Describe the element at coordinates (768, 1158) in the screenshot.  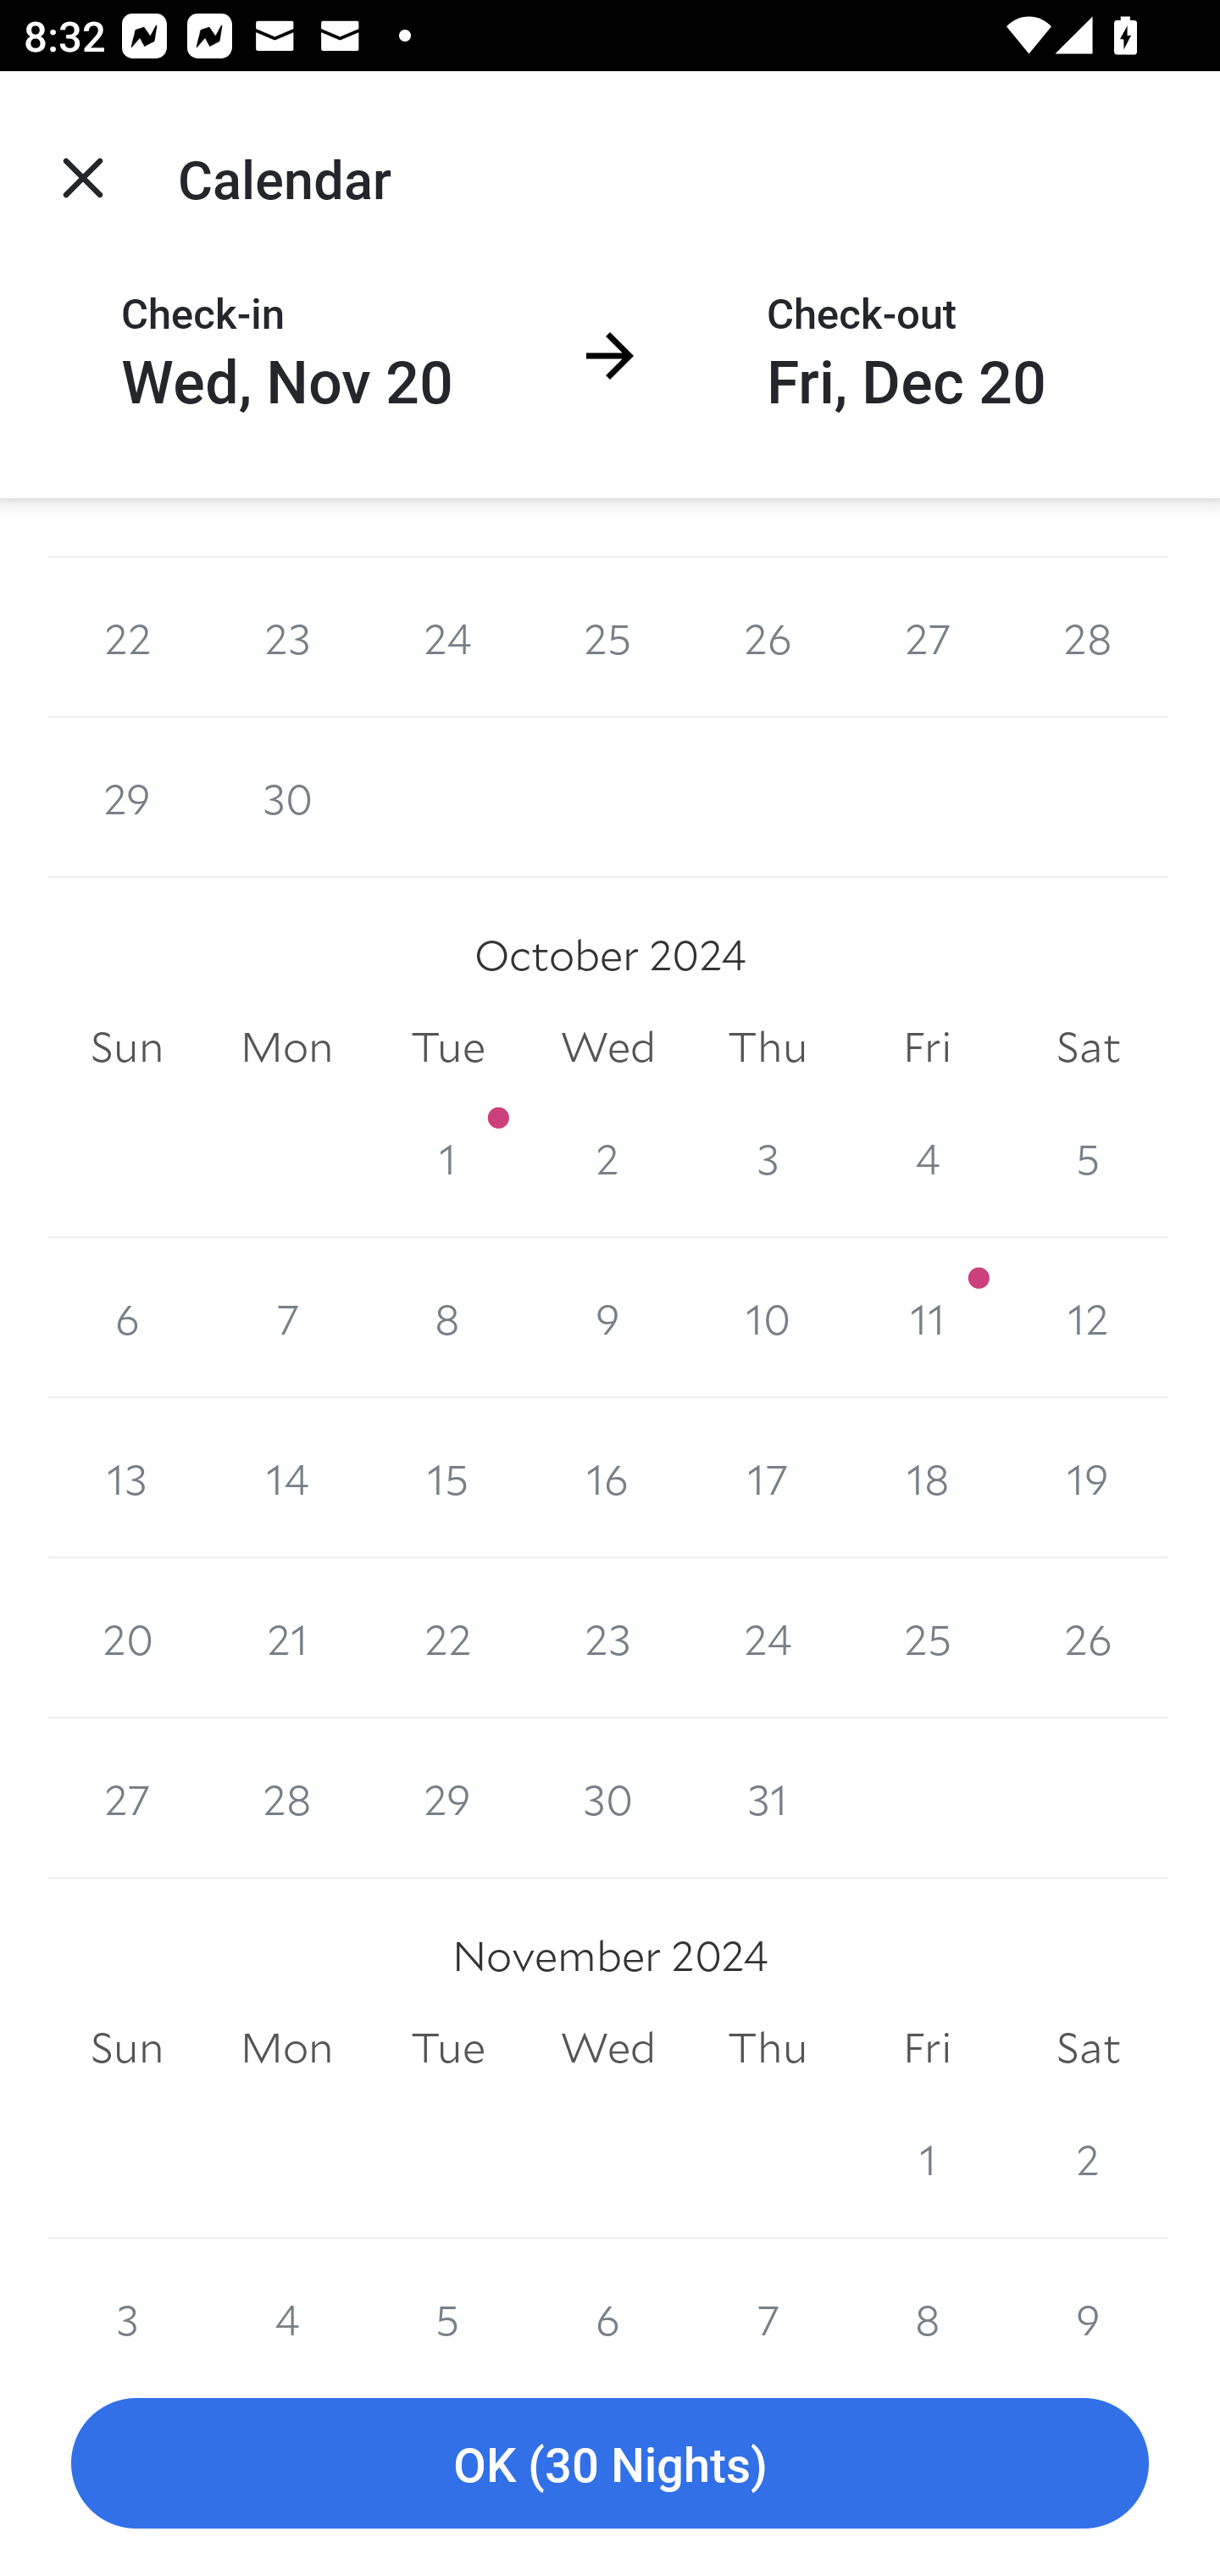
I see `3 3 October 2024` at that location.